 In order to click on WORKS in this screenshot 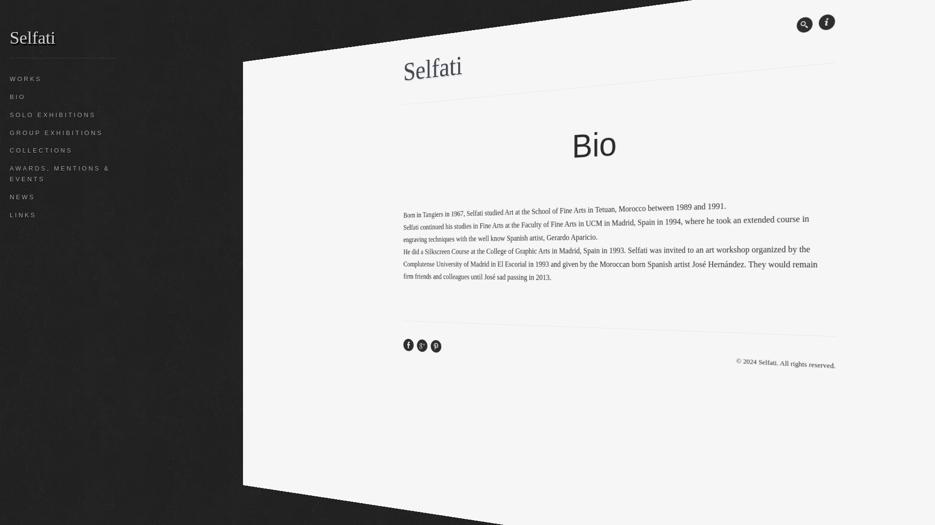, I will do `click(63, 79)`.